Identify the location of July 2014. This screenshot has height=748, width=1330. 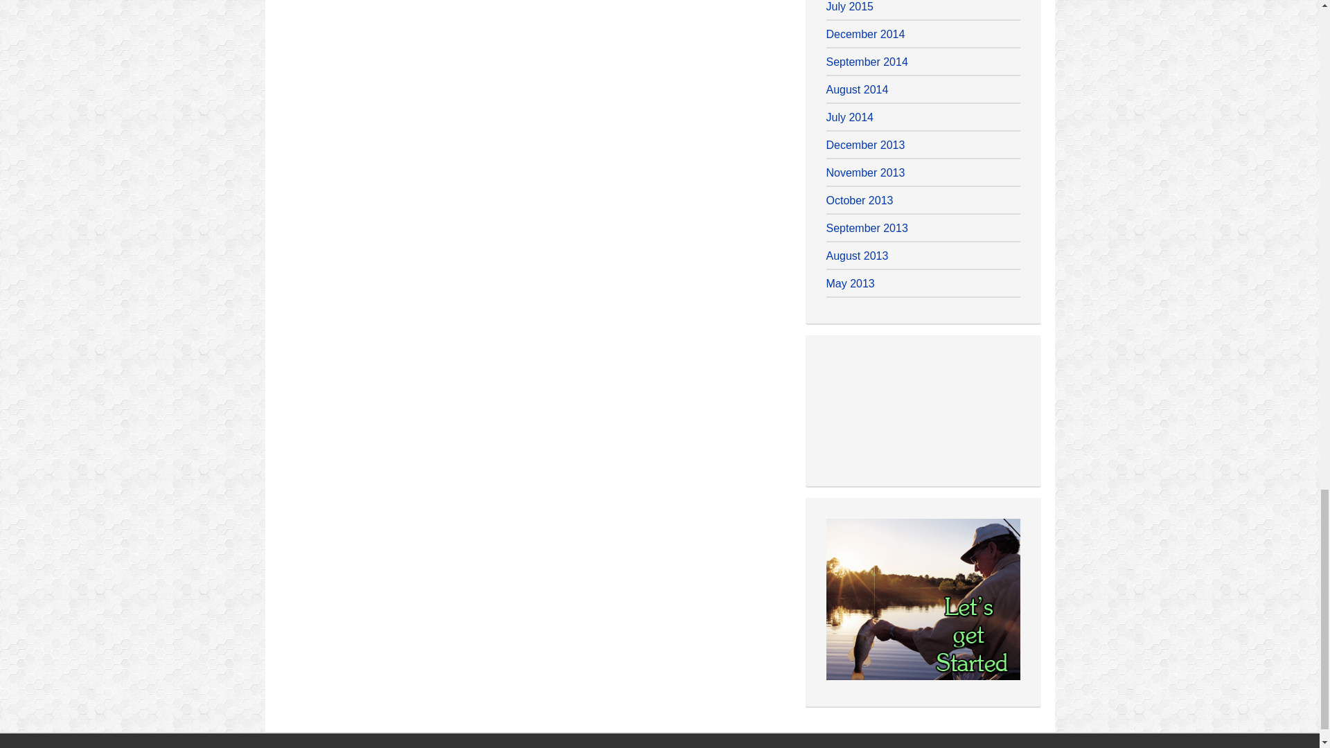
(849, 117).